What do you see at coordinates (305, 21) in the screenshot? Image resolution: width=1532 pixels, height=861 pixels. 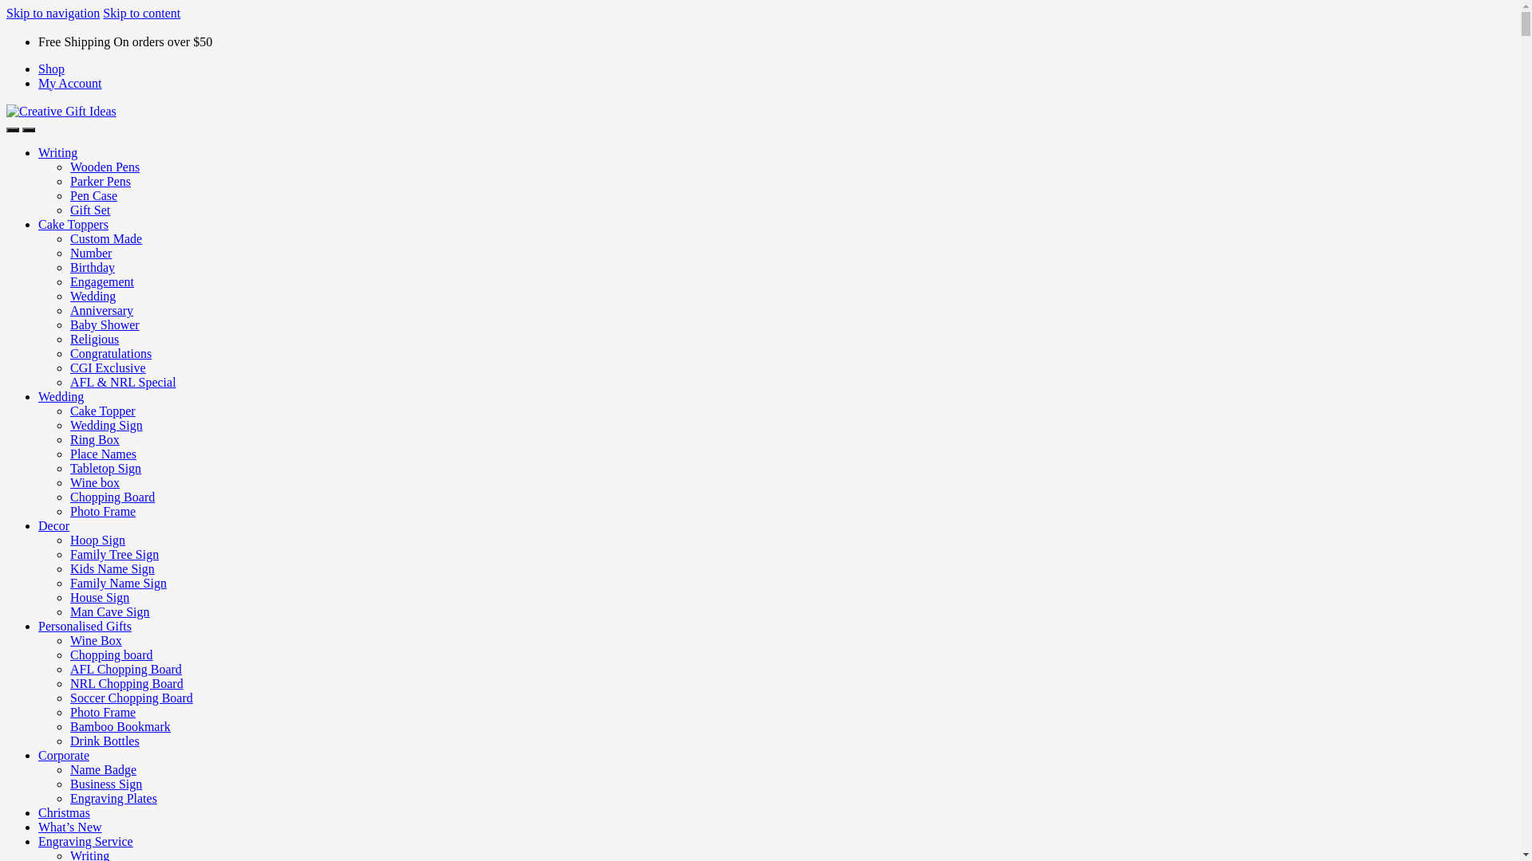 I see `Free Shipping On orders over $50` at bounding box center [305, 21].